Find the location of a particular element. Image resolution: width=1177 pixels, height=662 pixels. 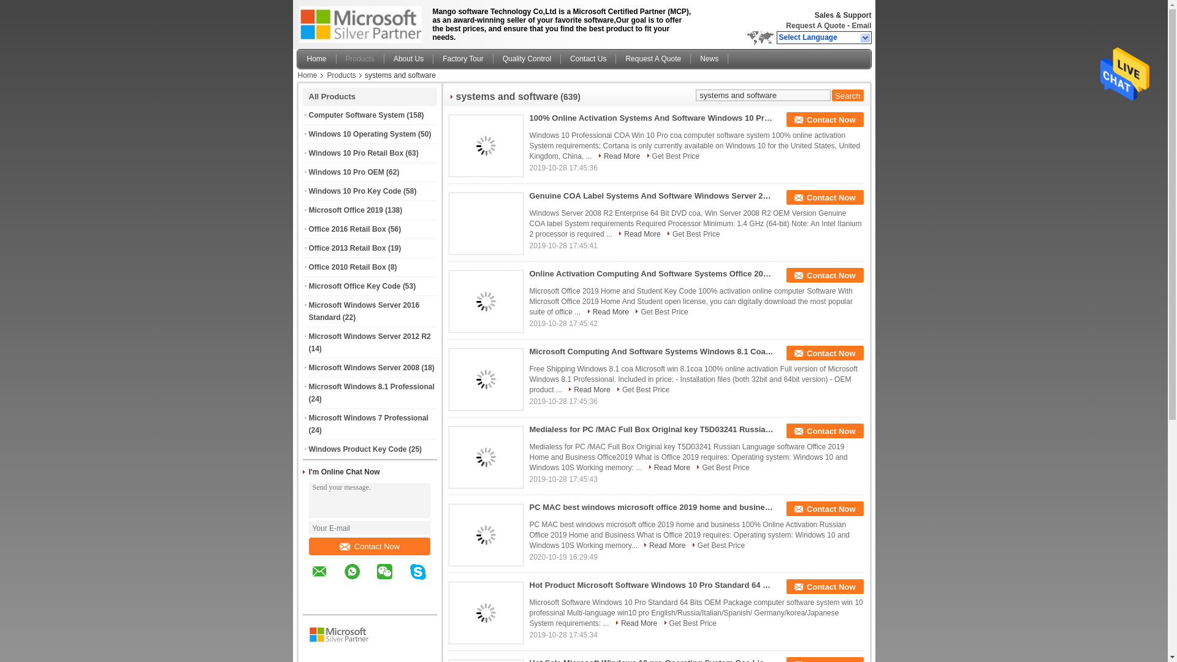

Search is located at coordinates (847, 95).